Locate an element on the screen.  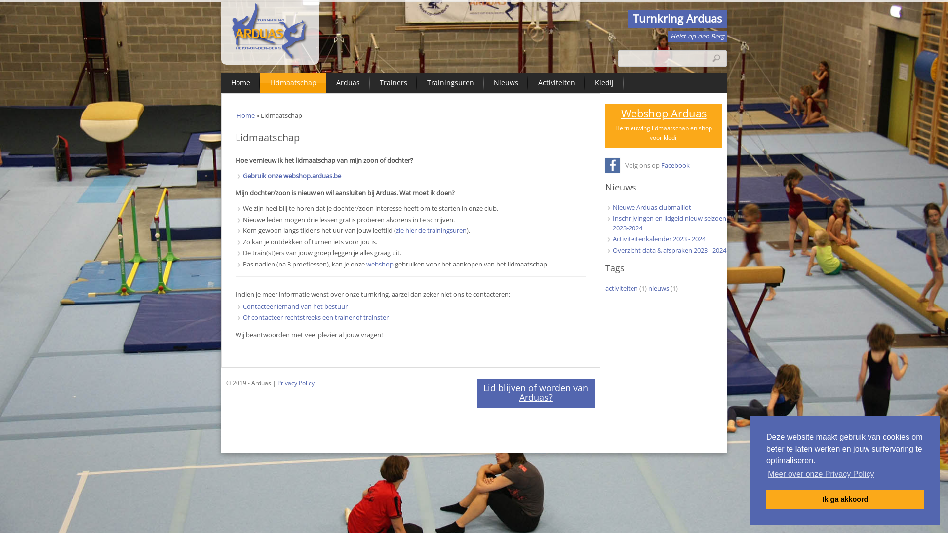
nieuws is located at coordinates (659, 288).